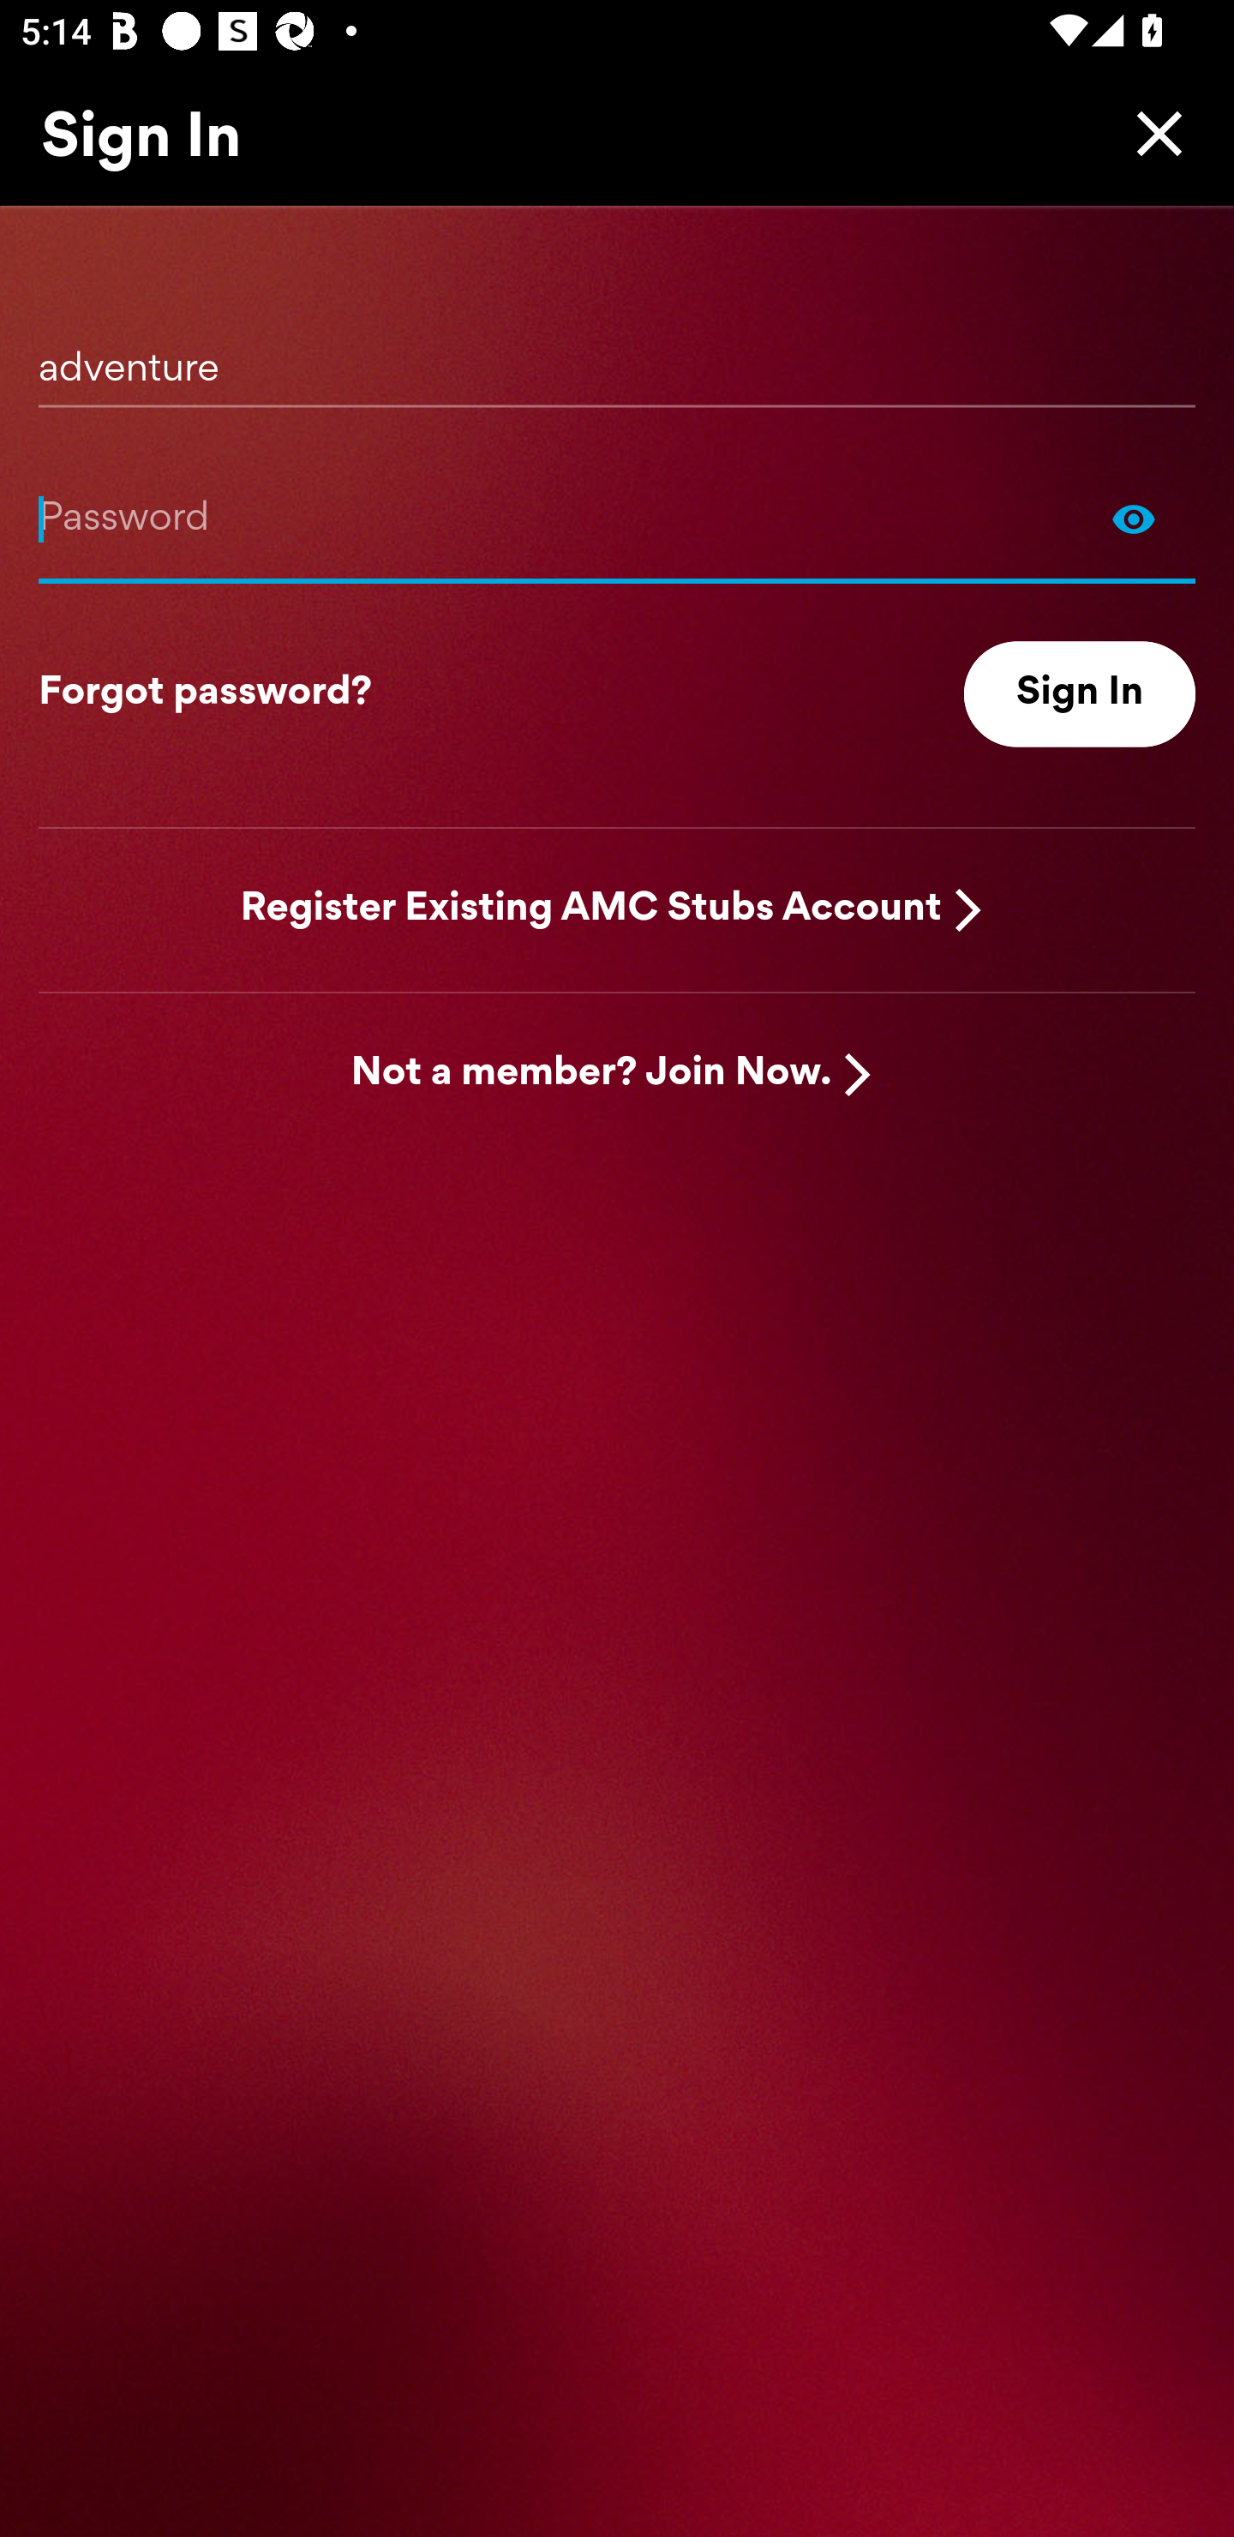  What do you see at coordinates (591, 1075) in the screenshot?
I see `Not a member? Join Now.` at bounding box center [591, 1075].